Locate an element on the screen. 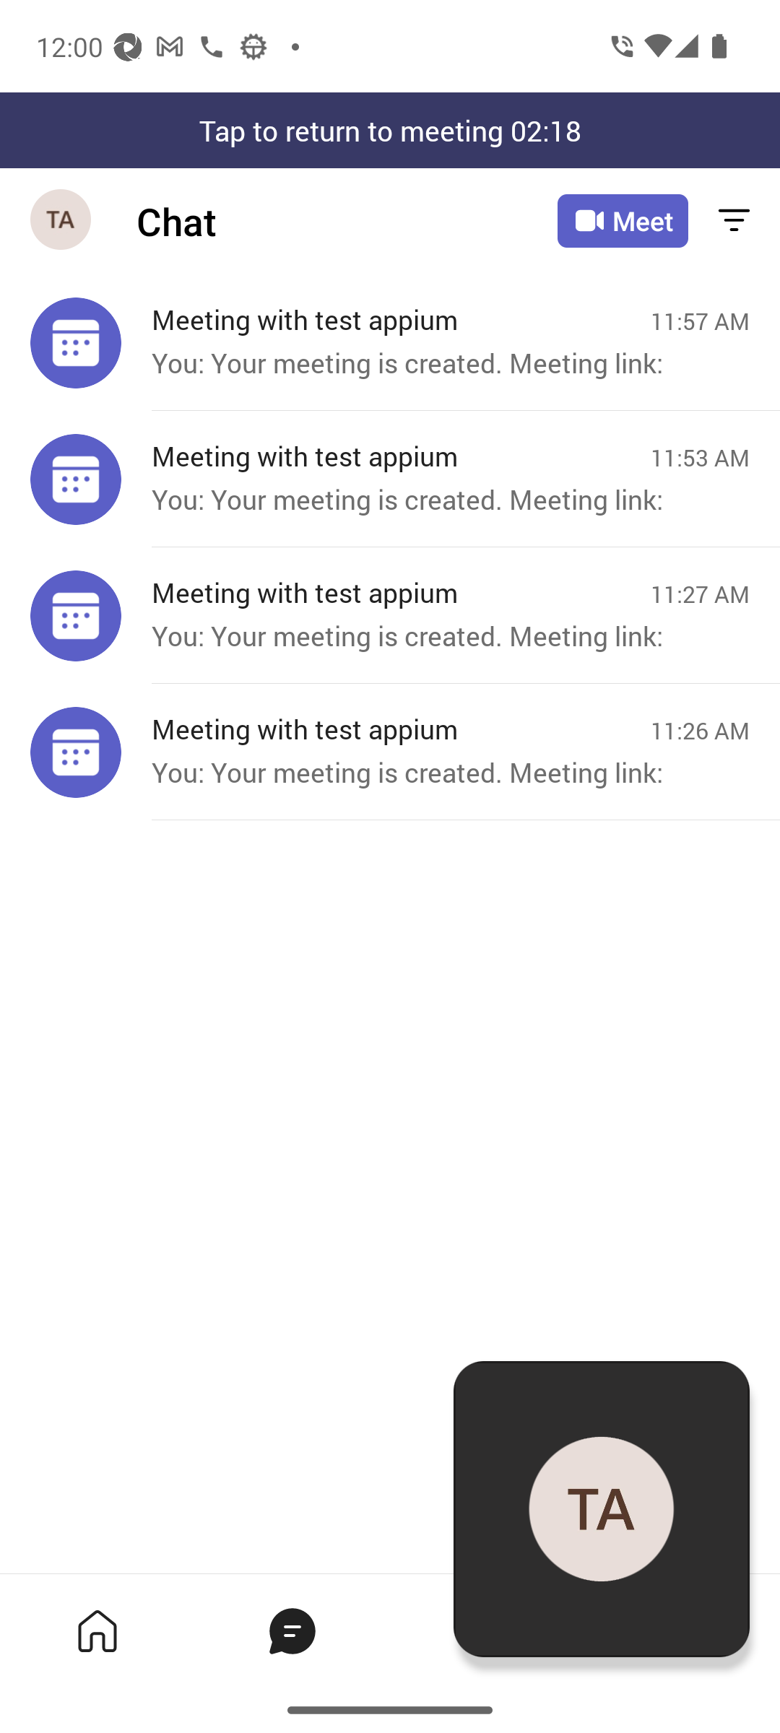  Meet Meet now or join with an ID is located at coordinates (623, 221).